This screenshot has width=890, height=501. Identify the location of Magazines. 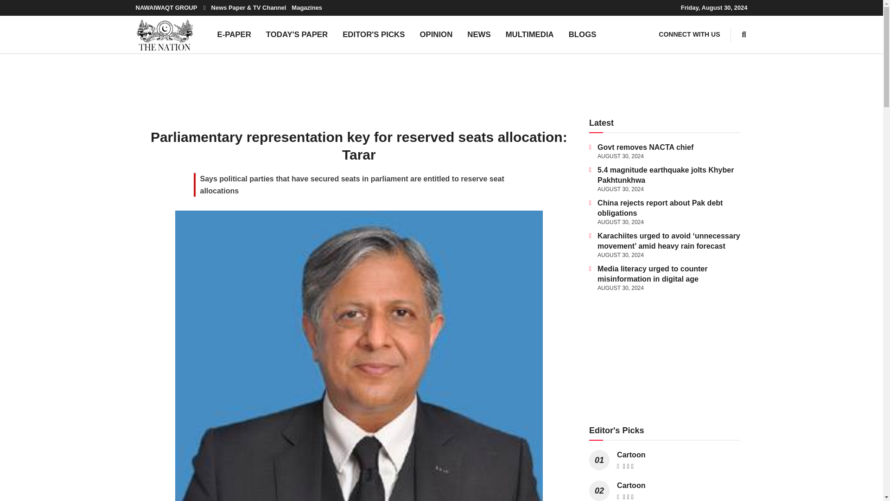
(307, 7).